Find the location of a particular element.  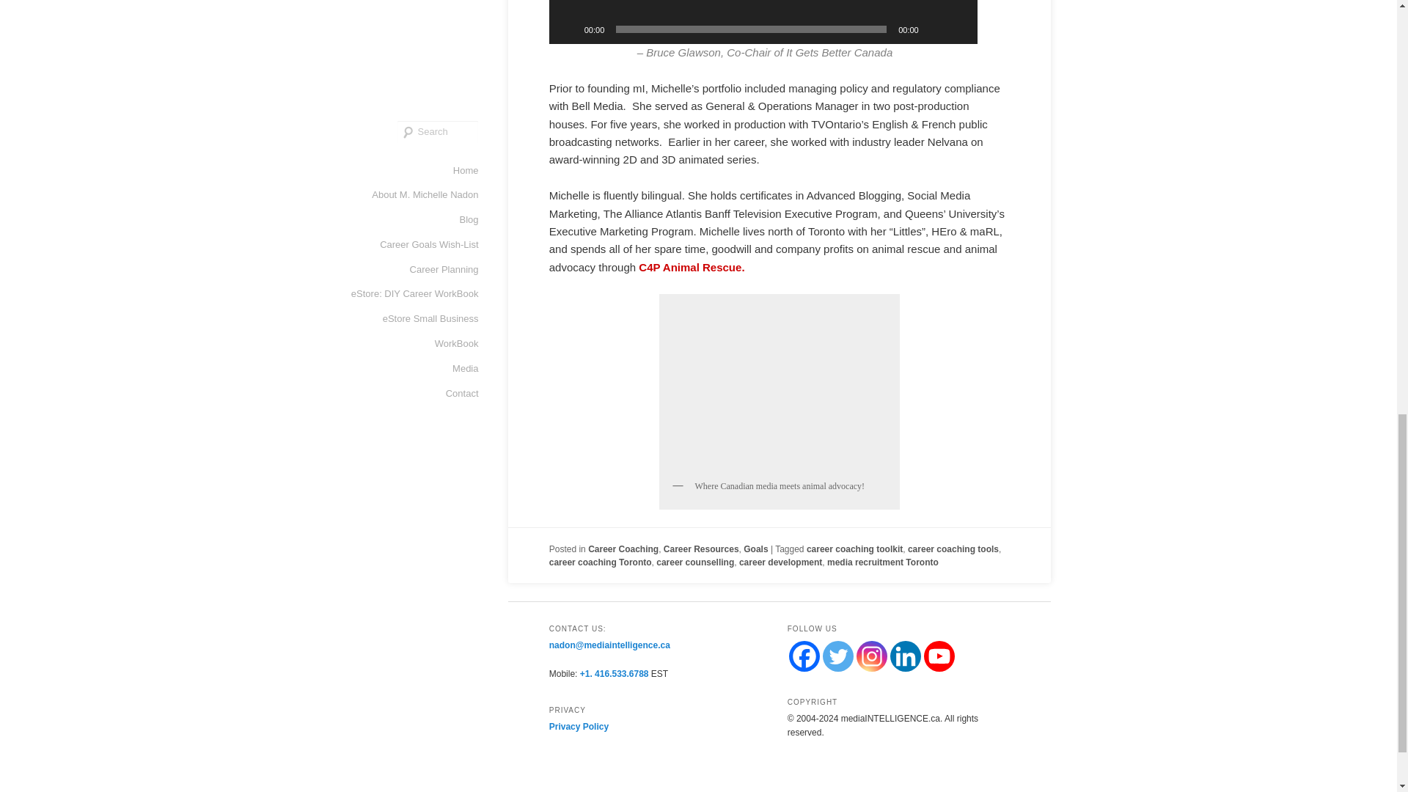

Goals is located at coordinates (755, 549).